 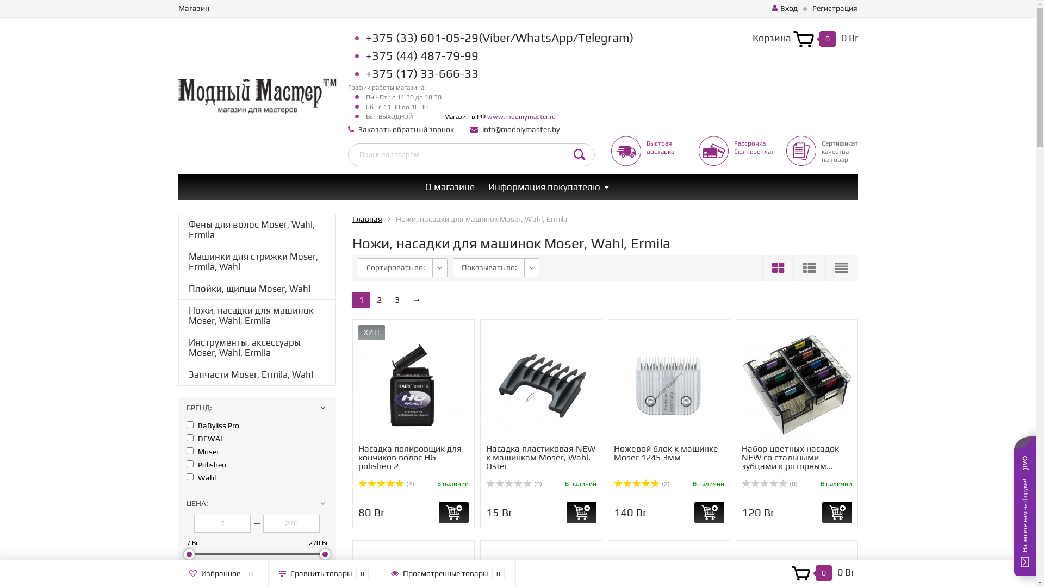 I want to click on 2, so click(x=378, y=300).